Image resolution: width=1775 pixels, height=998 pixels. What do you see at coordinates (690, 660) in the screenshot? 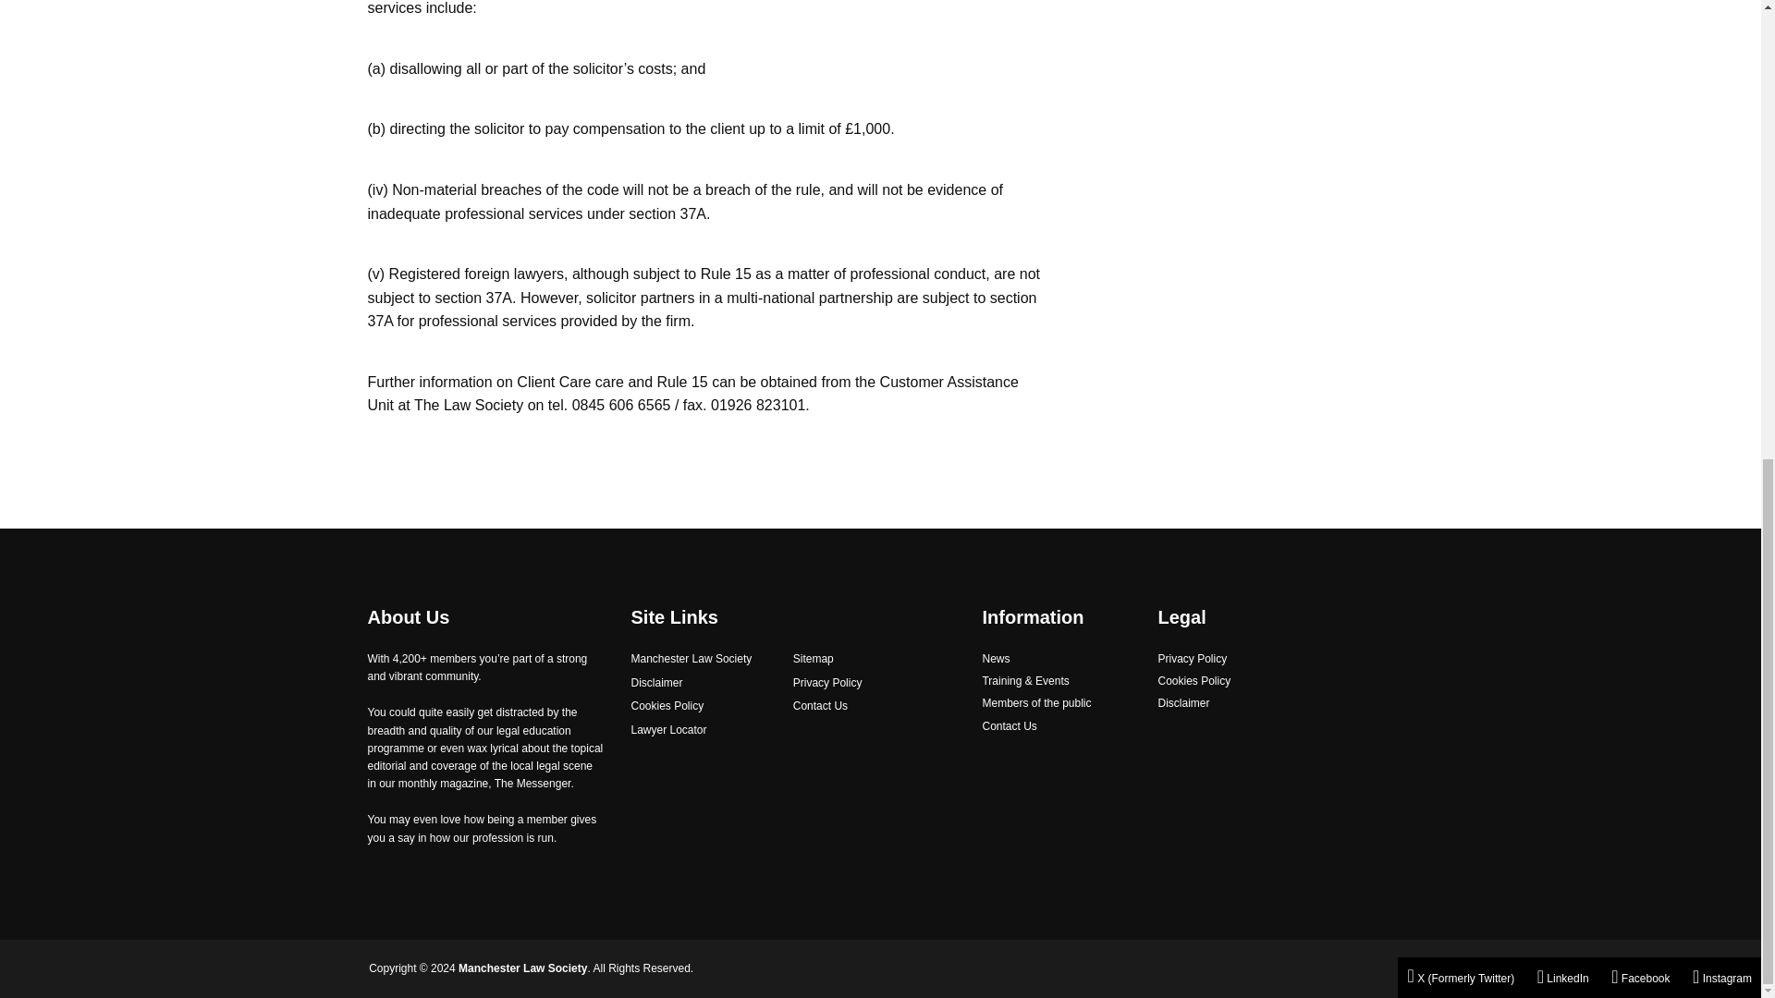
I see `Manchester Law Society` at bounding box center [690, 660].